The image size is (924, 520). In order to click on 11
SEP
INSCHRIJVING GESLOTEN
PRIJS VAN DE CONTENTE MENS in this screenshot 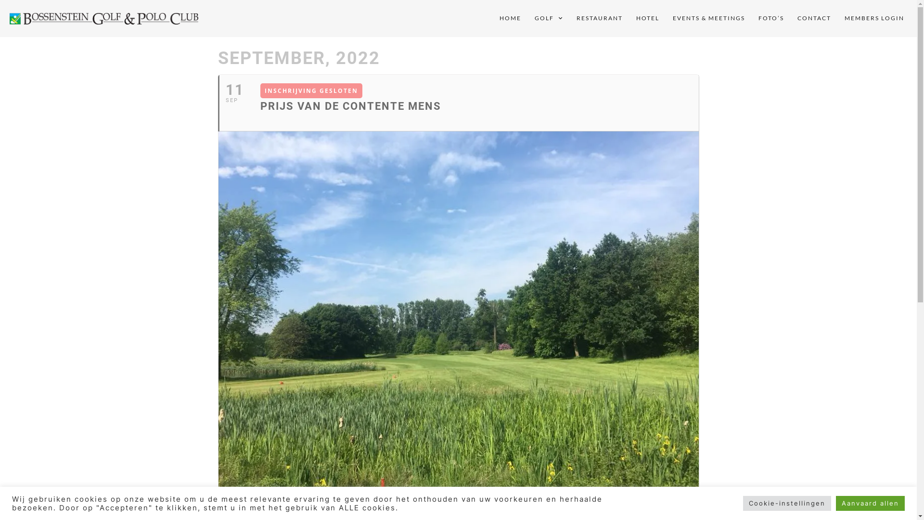, I will do `click(458, 103)`.